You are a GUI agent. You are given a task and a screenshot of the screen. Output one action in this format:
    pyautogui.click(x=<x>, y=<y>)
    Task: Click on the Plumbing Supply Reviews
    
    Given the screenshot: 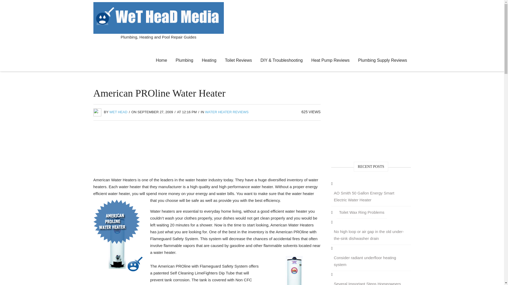 What is the action you would take?
    pyautogui.click(x=383, y=60)
    